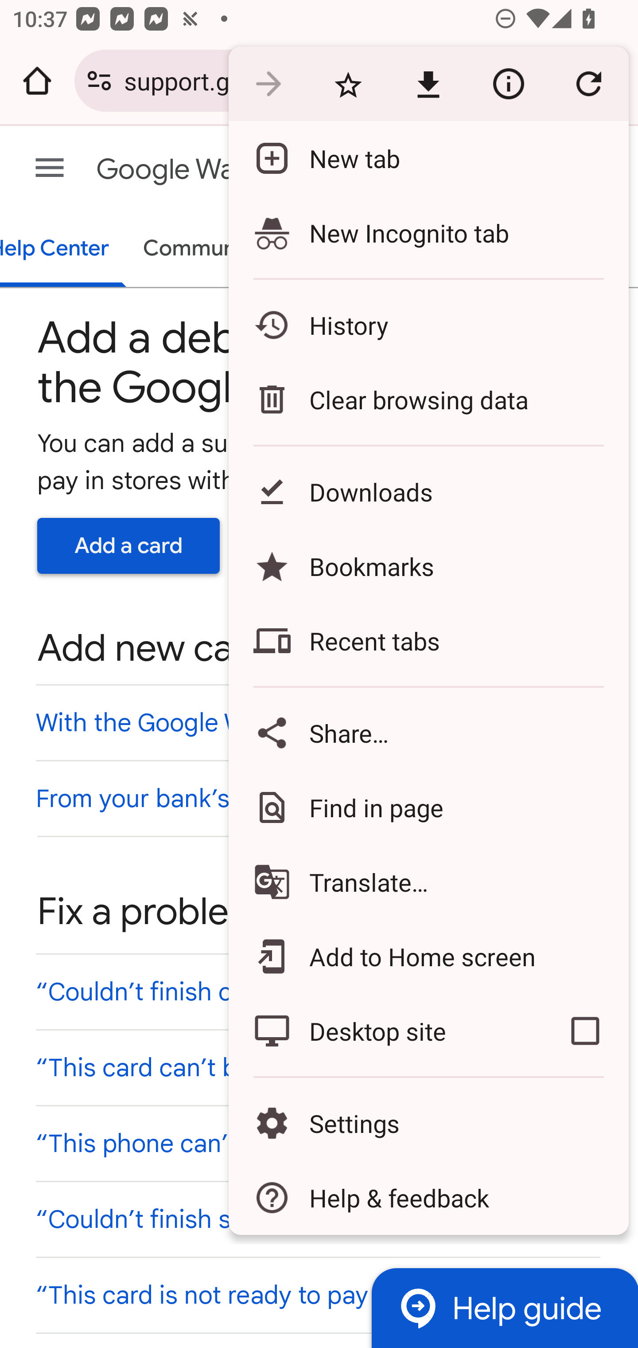 The image size is (638, 1348). What do you see at coordinates (588, 84) in the screenshot?
I see `Refresh` at bounding box center [588, 84].